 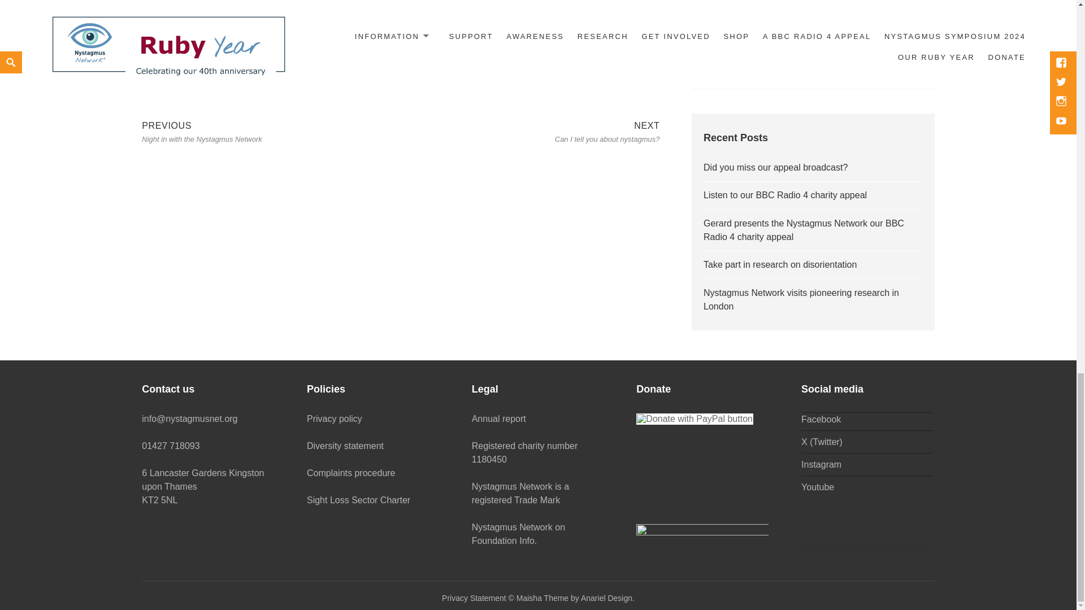 What do you see at coordinates (694, 419) in the screenshot?
I see `Skiing with nystagmus` at bounding box center [694, 419].